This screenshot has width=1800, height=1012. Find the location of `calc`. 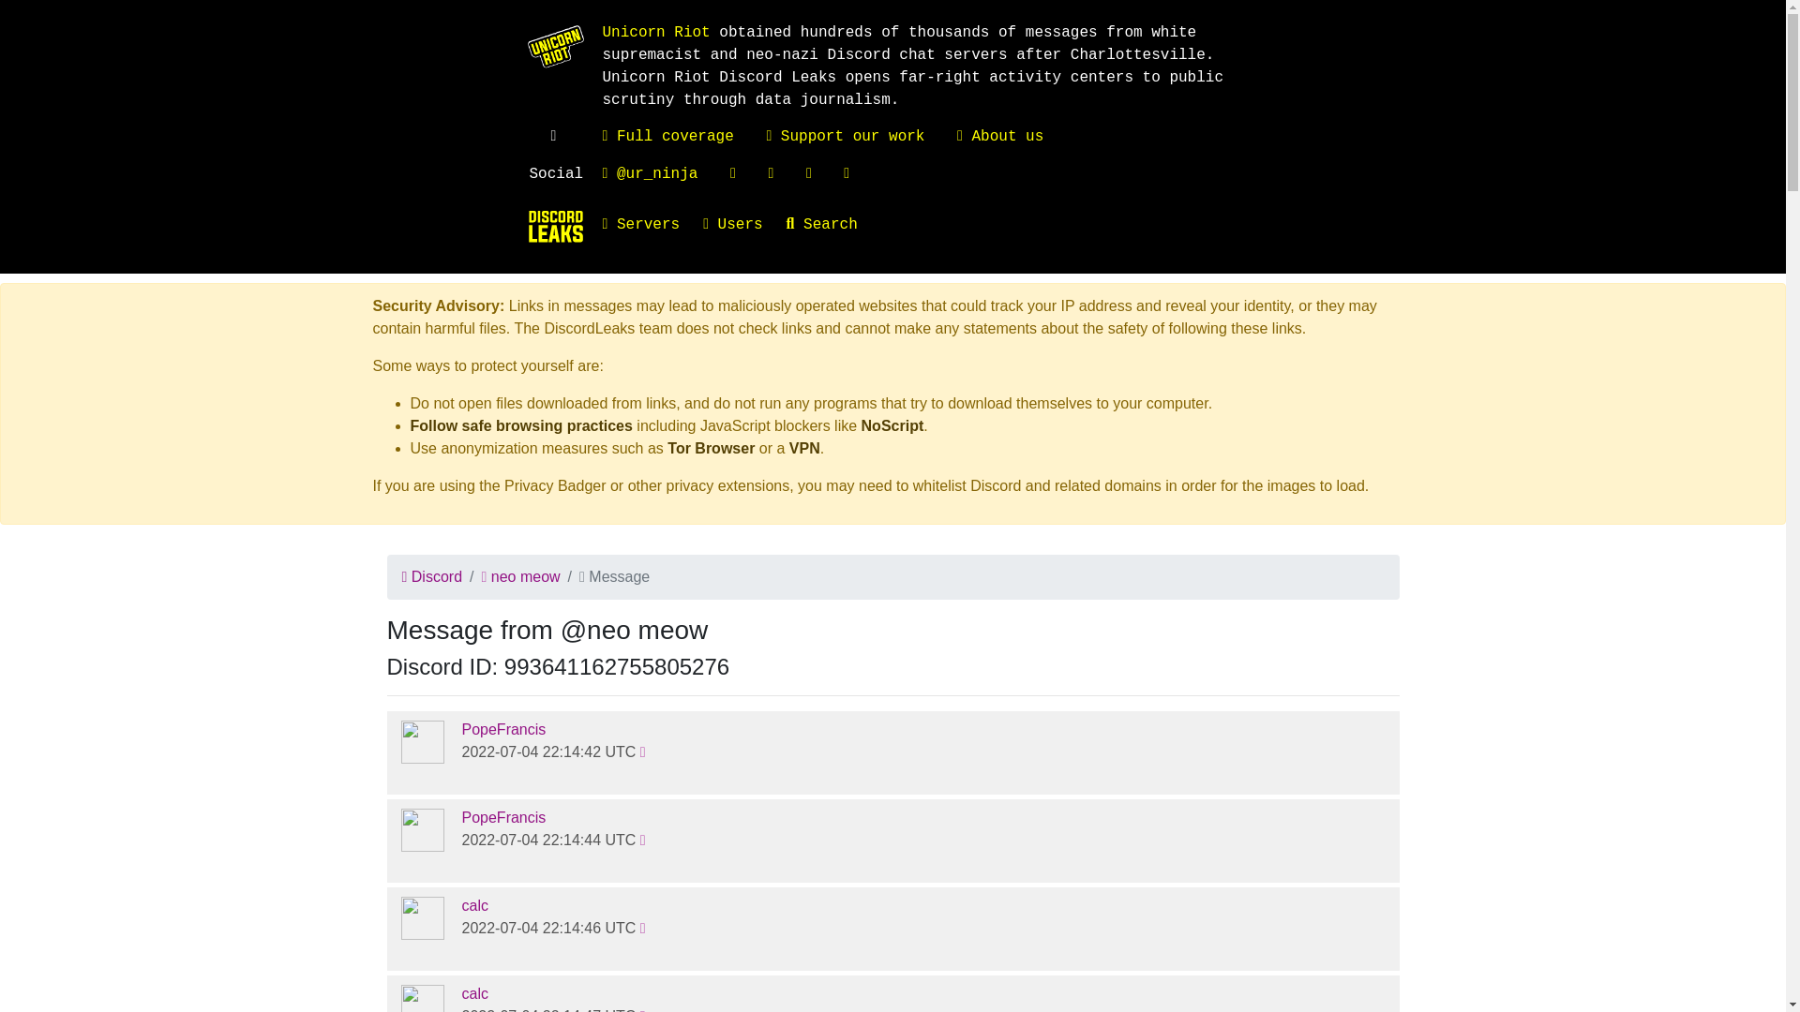

calc is located at coordinates (474, 905).